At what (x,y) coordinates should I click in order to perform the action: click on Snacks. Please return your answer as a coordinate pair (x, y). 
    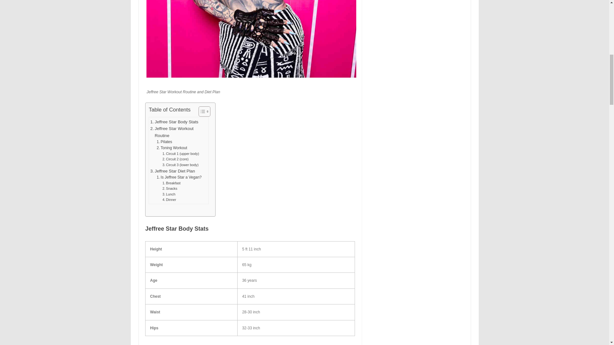
    Looking at the image, I should click on (170, 188).